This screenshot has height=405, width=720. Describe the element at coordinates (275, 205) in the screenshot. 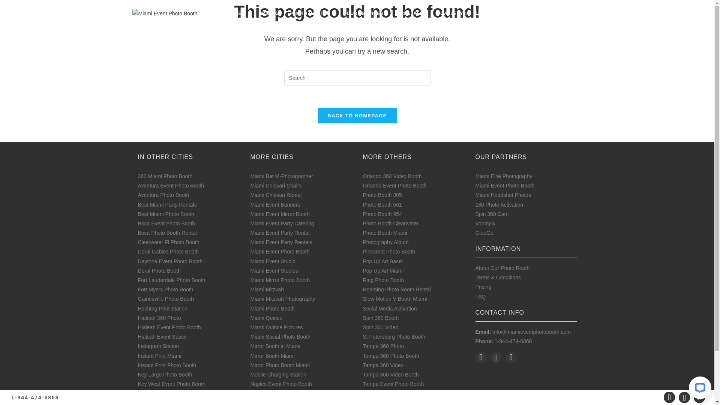

I see `Miami Event Banners` at that location.